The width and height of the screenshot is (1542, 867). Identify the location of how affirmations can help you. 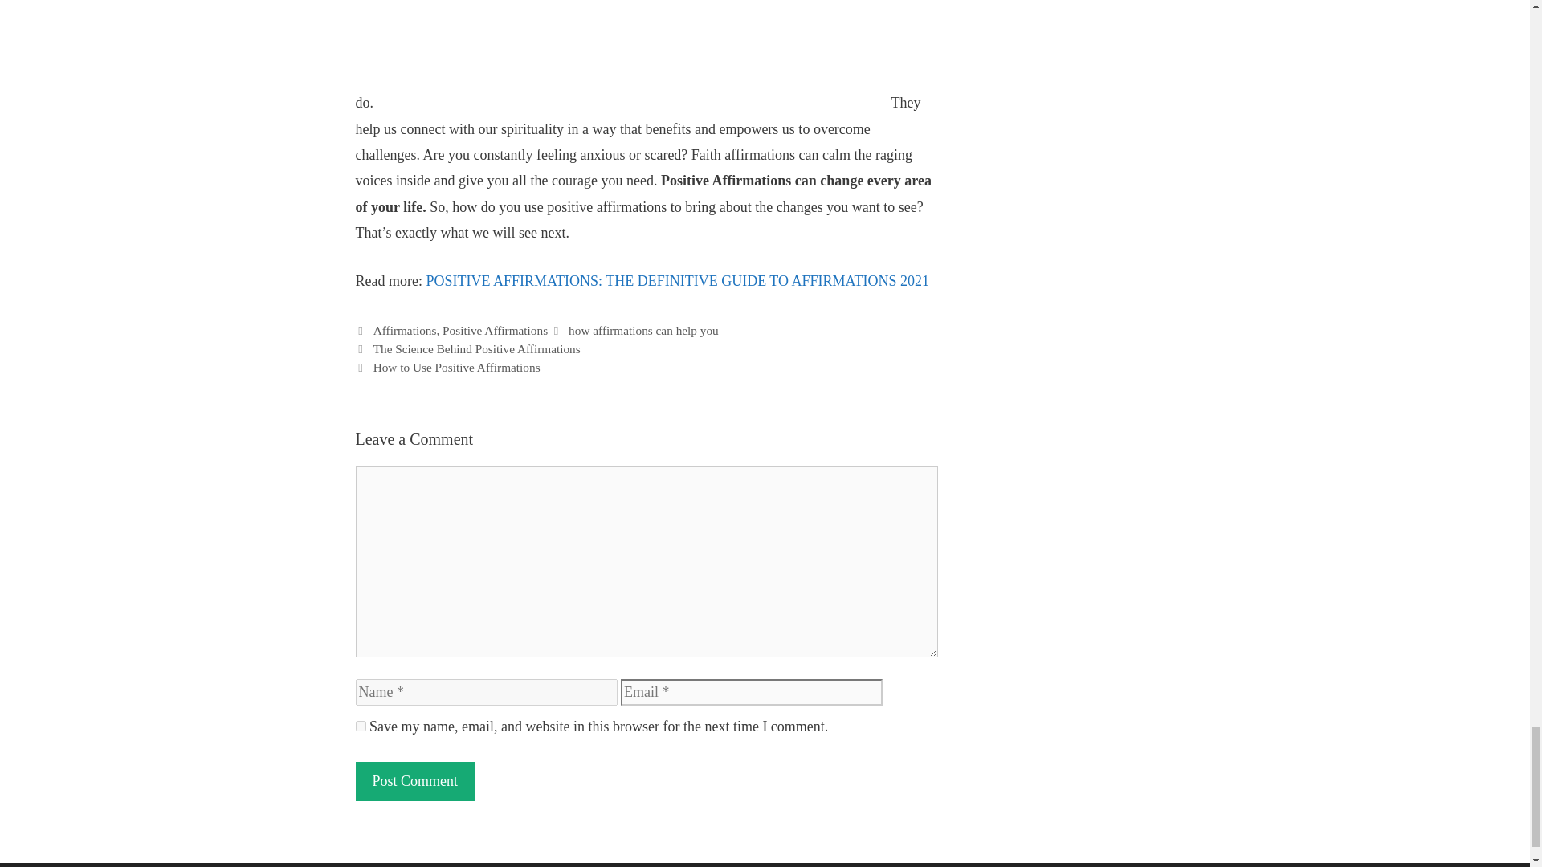
(643, 330).